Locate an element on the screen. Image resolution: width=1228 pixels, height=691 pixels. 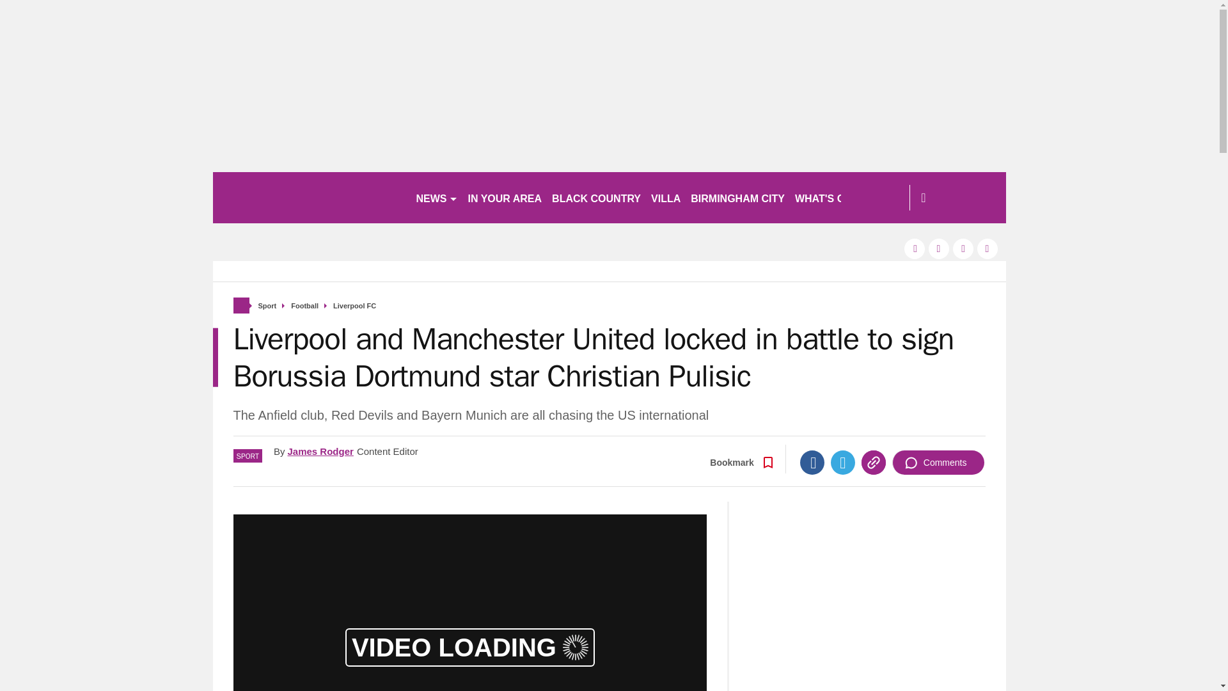
Twitter is located at coordinates (843, 462).